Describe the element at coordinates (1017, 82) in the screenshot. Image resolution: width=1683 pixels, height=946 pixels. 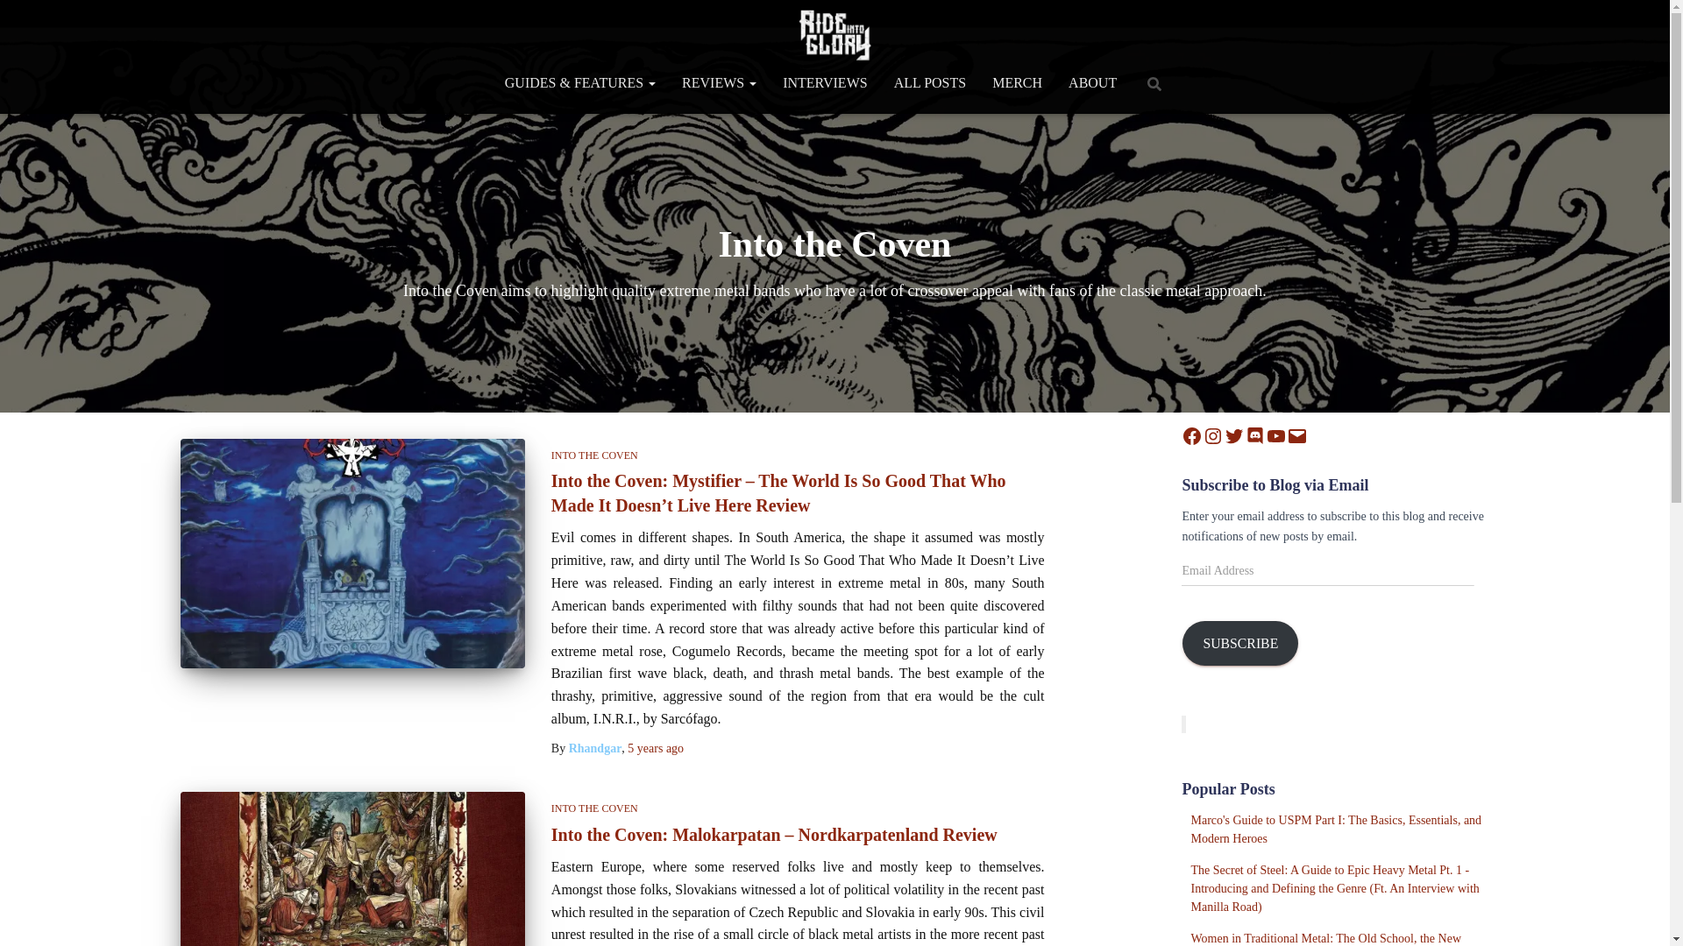
I see `MERCH` at that location.